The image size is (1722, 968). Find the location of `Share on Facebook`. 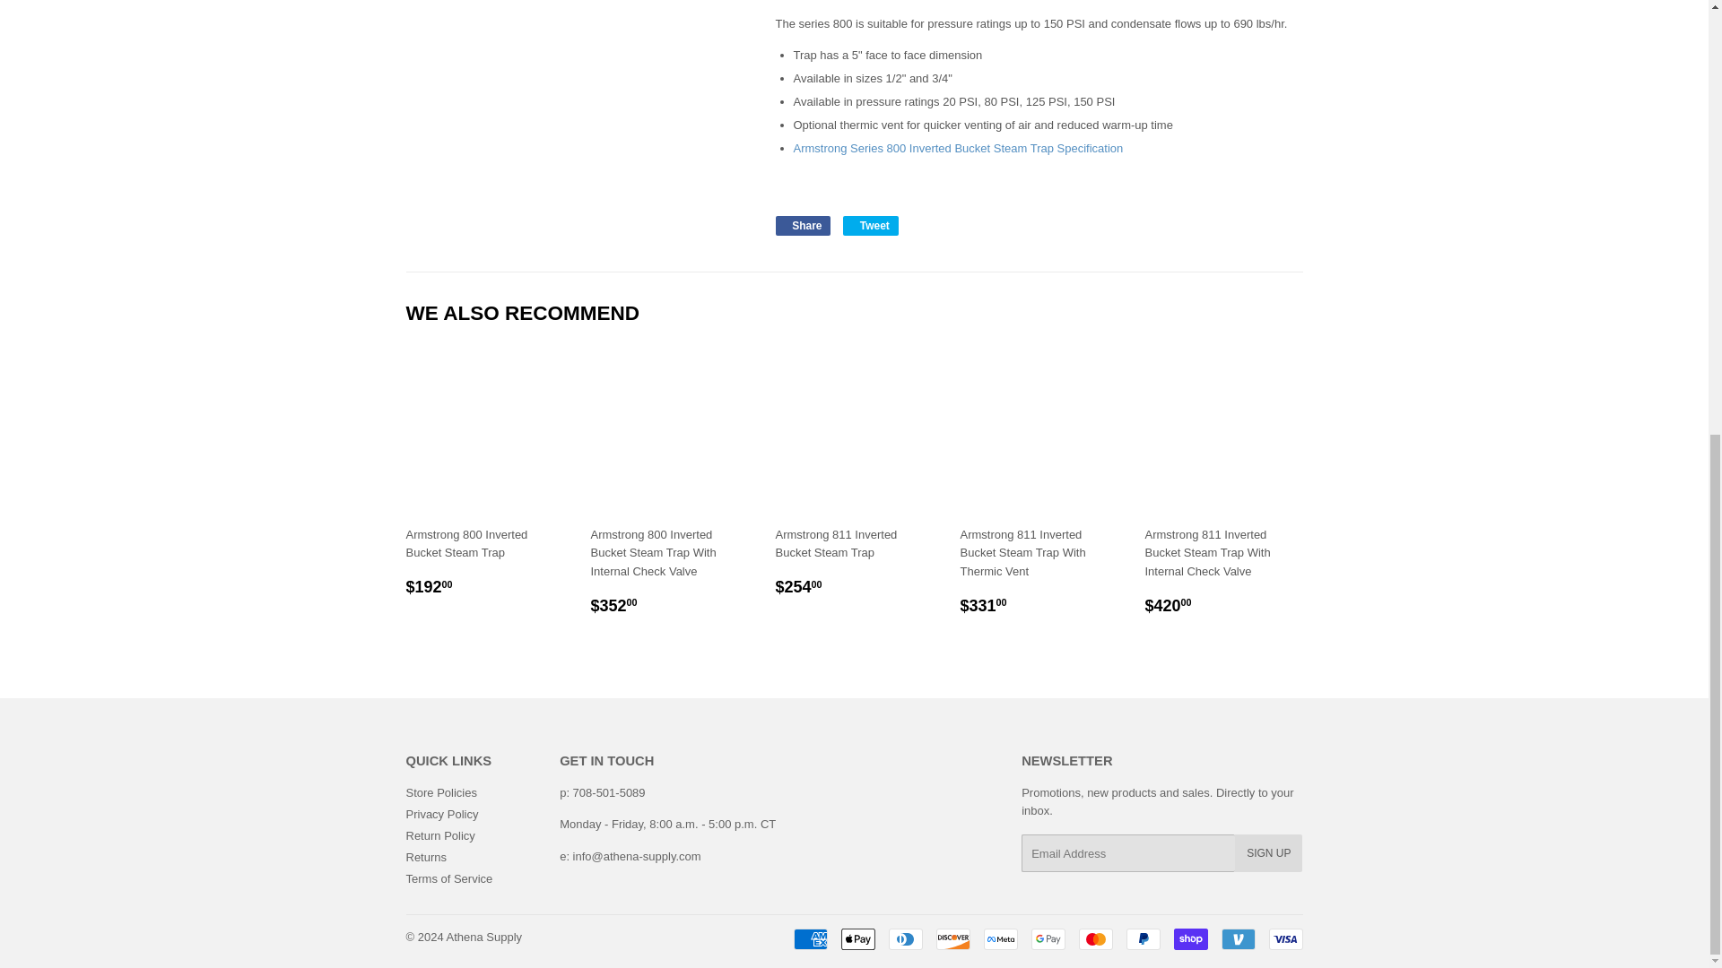

Share on Facebook is located at coordinates (802, 226).